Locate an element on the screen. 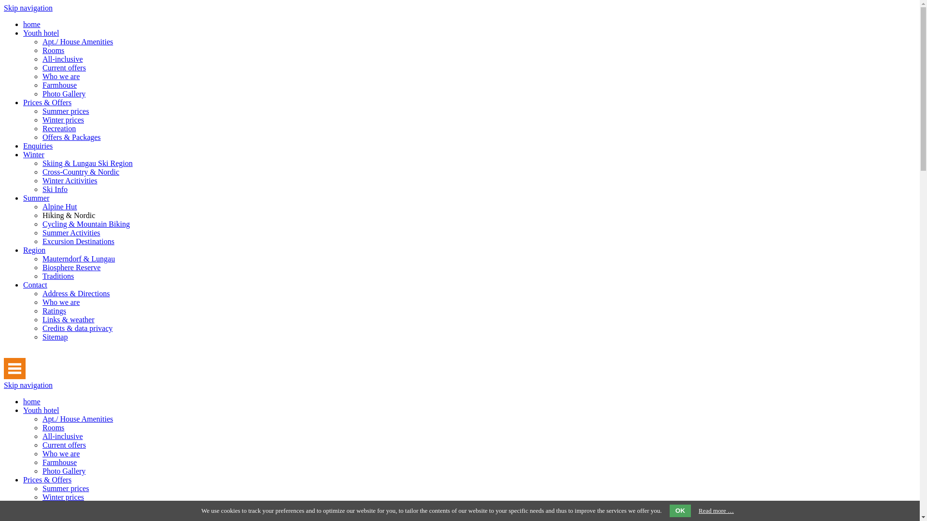  Winter Acitivities is located at coordinates (70, 180).